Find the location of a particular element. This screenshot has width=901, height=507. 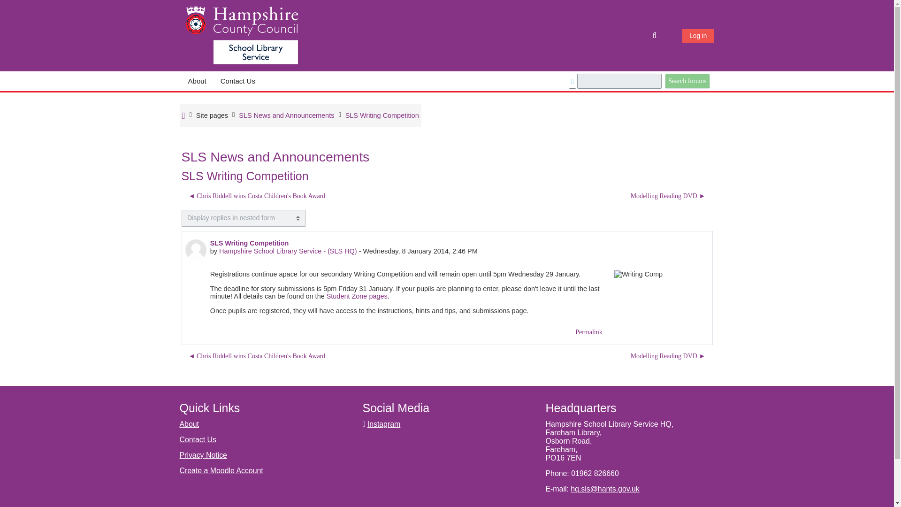

Permalink is located at coordinates (589, 332).